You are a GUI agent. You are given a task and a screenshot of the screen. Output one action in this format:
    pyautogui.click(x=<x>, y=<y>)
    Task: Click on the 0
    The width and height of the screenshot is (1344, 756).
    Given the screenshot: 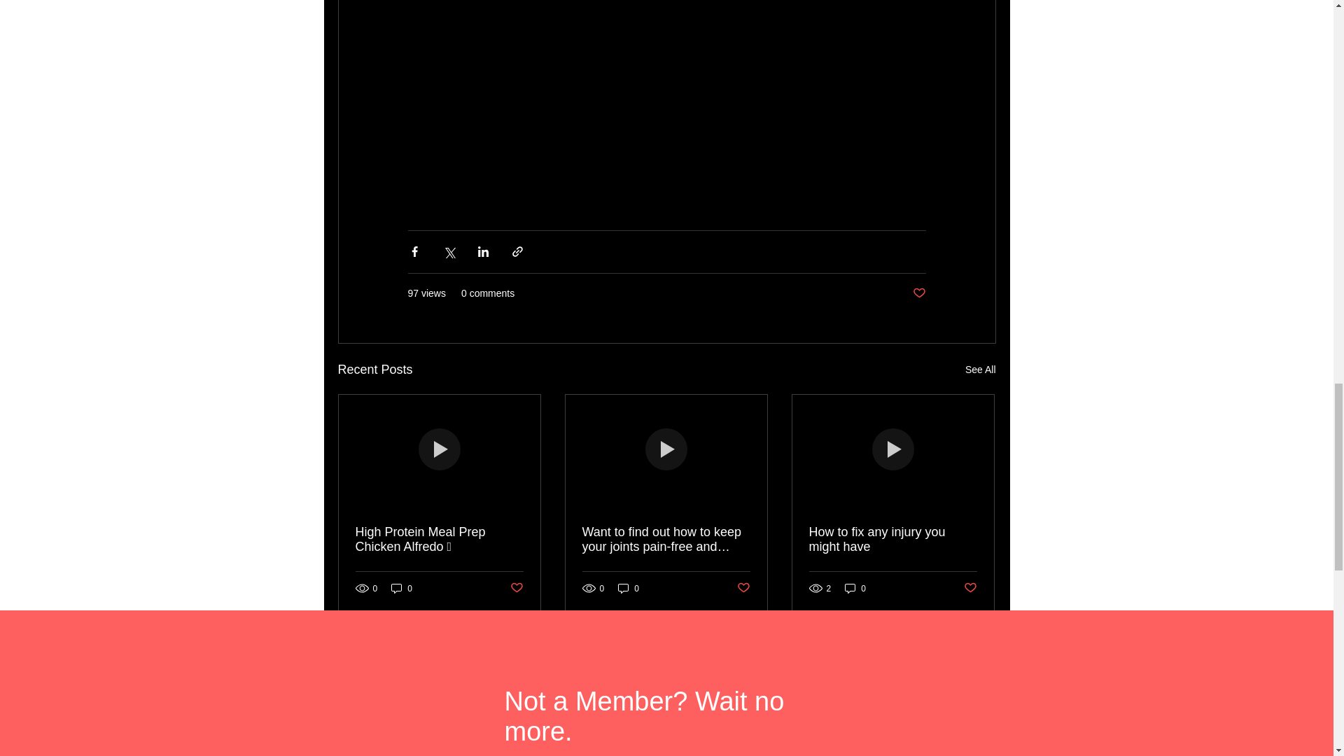 What is the action you would take?
    pyautogui.click(x=855, y=588)
    